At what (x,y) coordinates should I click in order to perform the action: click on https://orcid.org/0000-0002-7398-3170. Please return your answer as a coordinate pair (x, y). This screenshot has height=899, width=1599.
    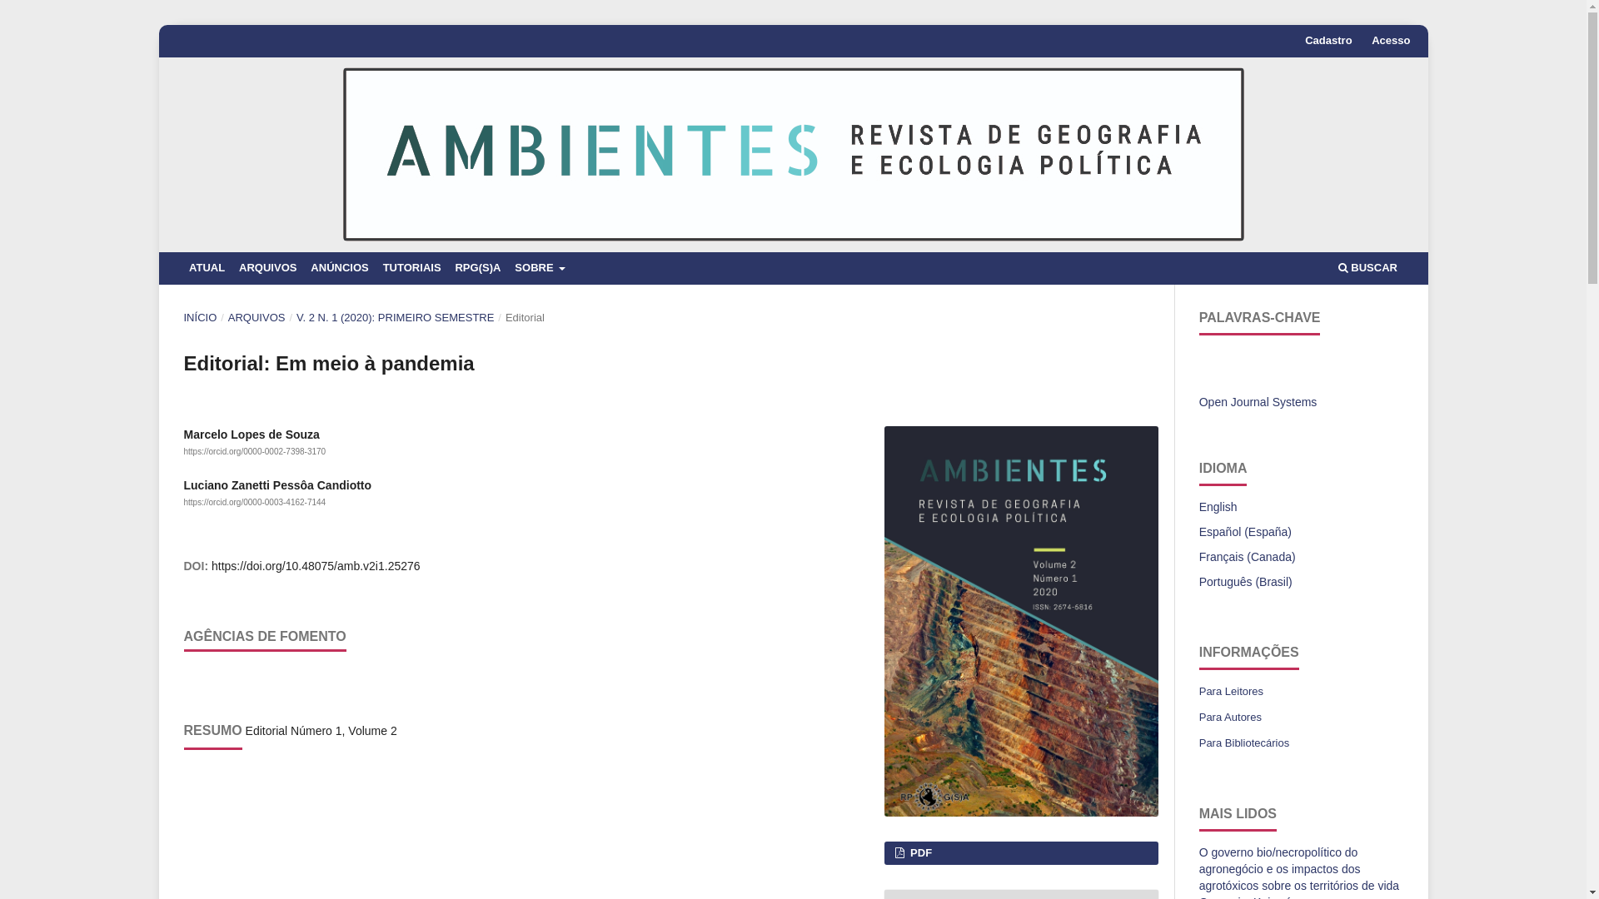
    Looking at the image, I should click on (255, 451).